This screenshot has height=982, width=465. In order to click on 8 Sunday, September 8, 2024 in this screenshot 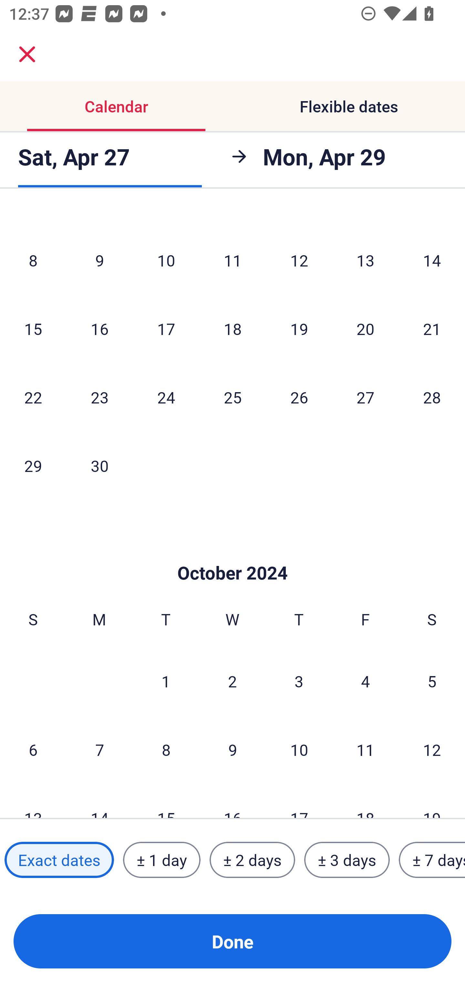, I will do `click(33, 260)`.